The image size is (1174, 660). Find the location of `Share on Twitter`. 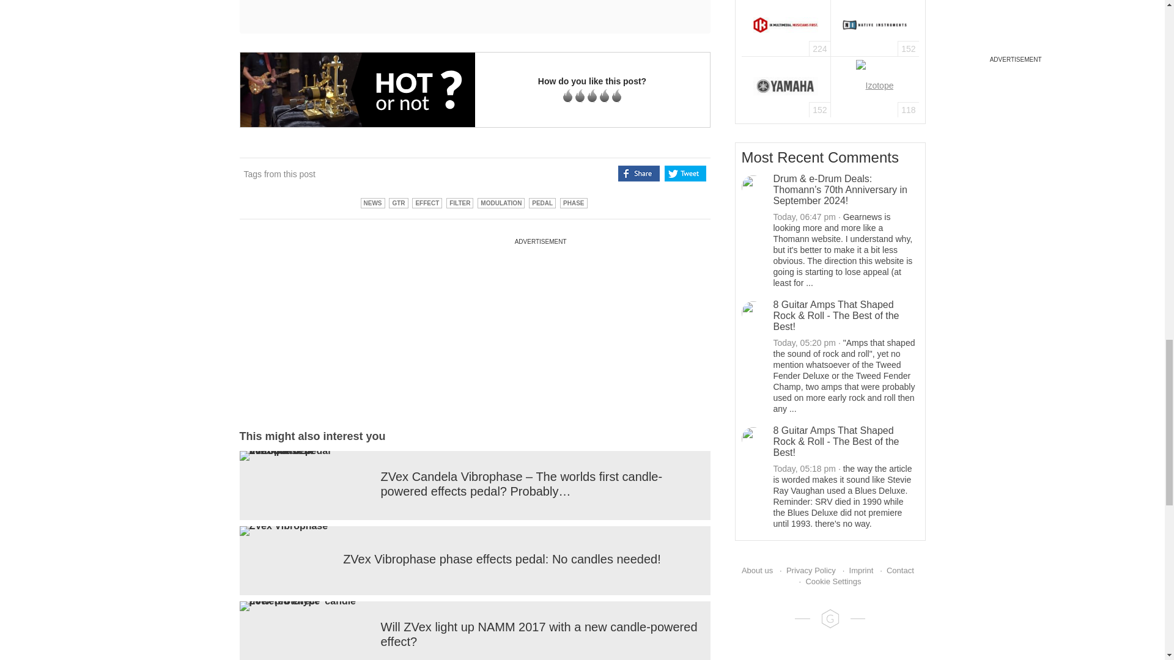

Share on Twitter is located at coordinates (685, 174).